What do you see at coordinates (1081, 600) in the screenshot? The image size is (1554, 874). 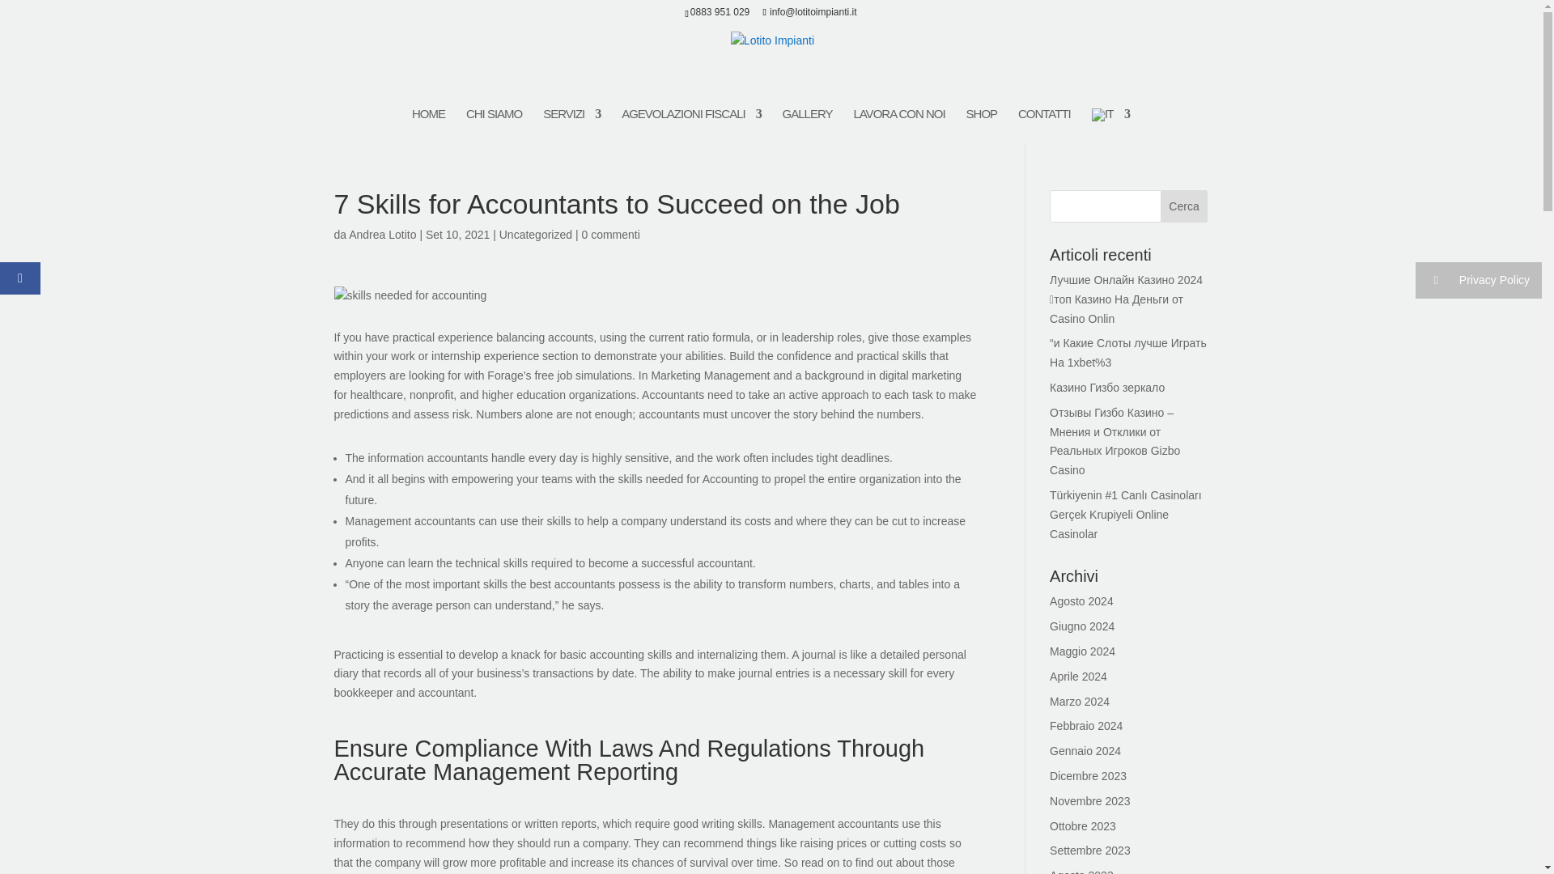 I see `Agosto 2024` at bounding box center [1081, 600].